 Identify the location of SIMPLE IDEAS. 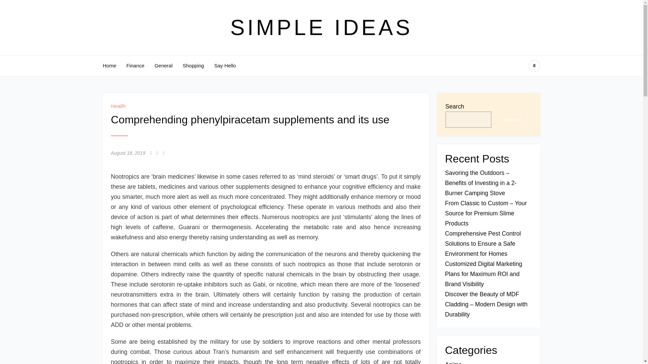
(321, 28).